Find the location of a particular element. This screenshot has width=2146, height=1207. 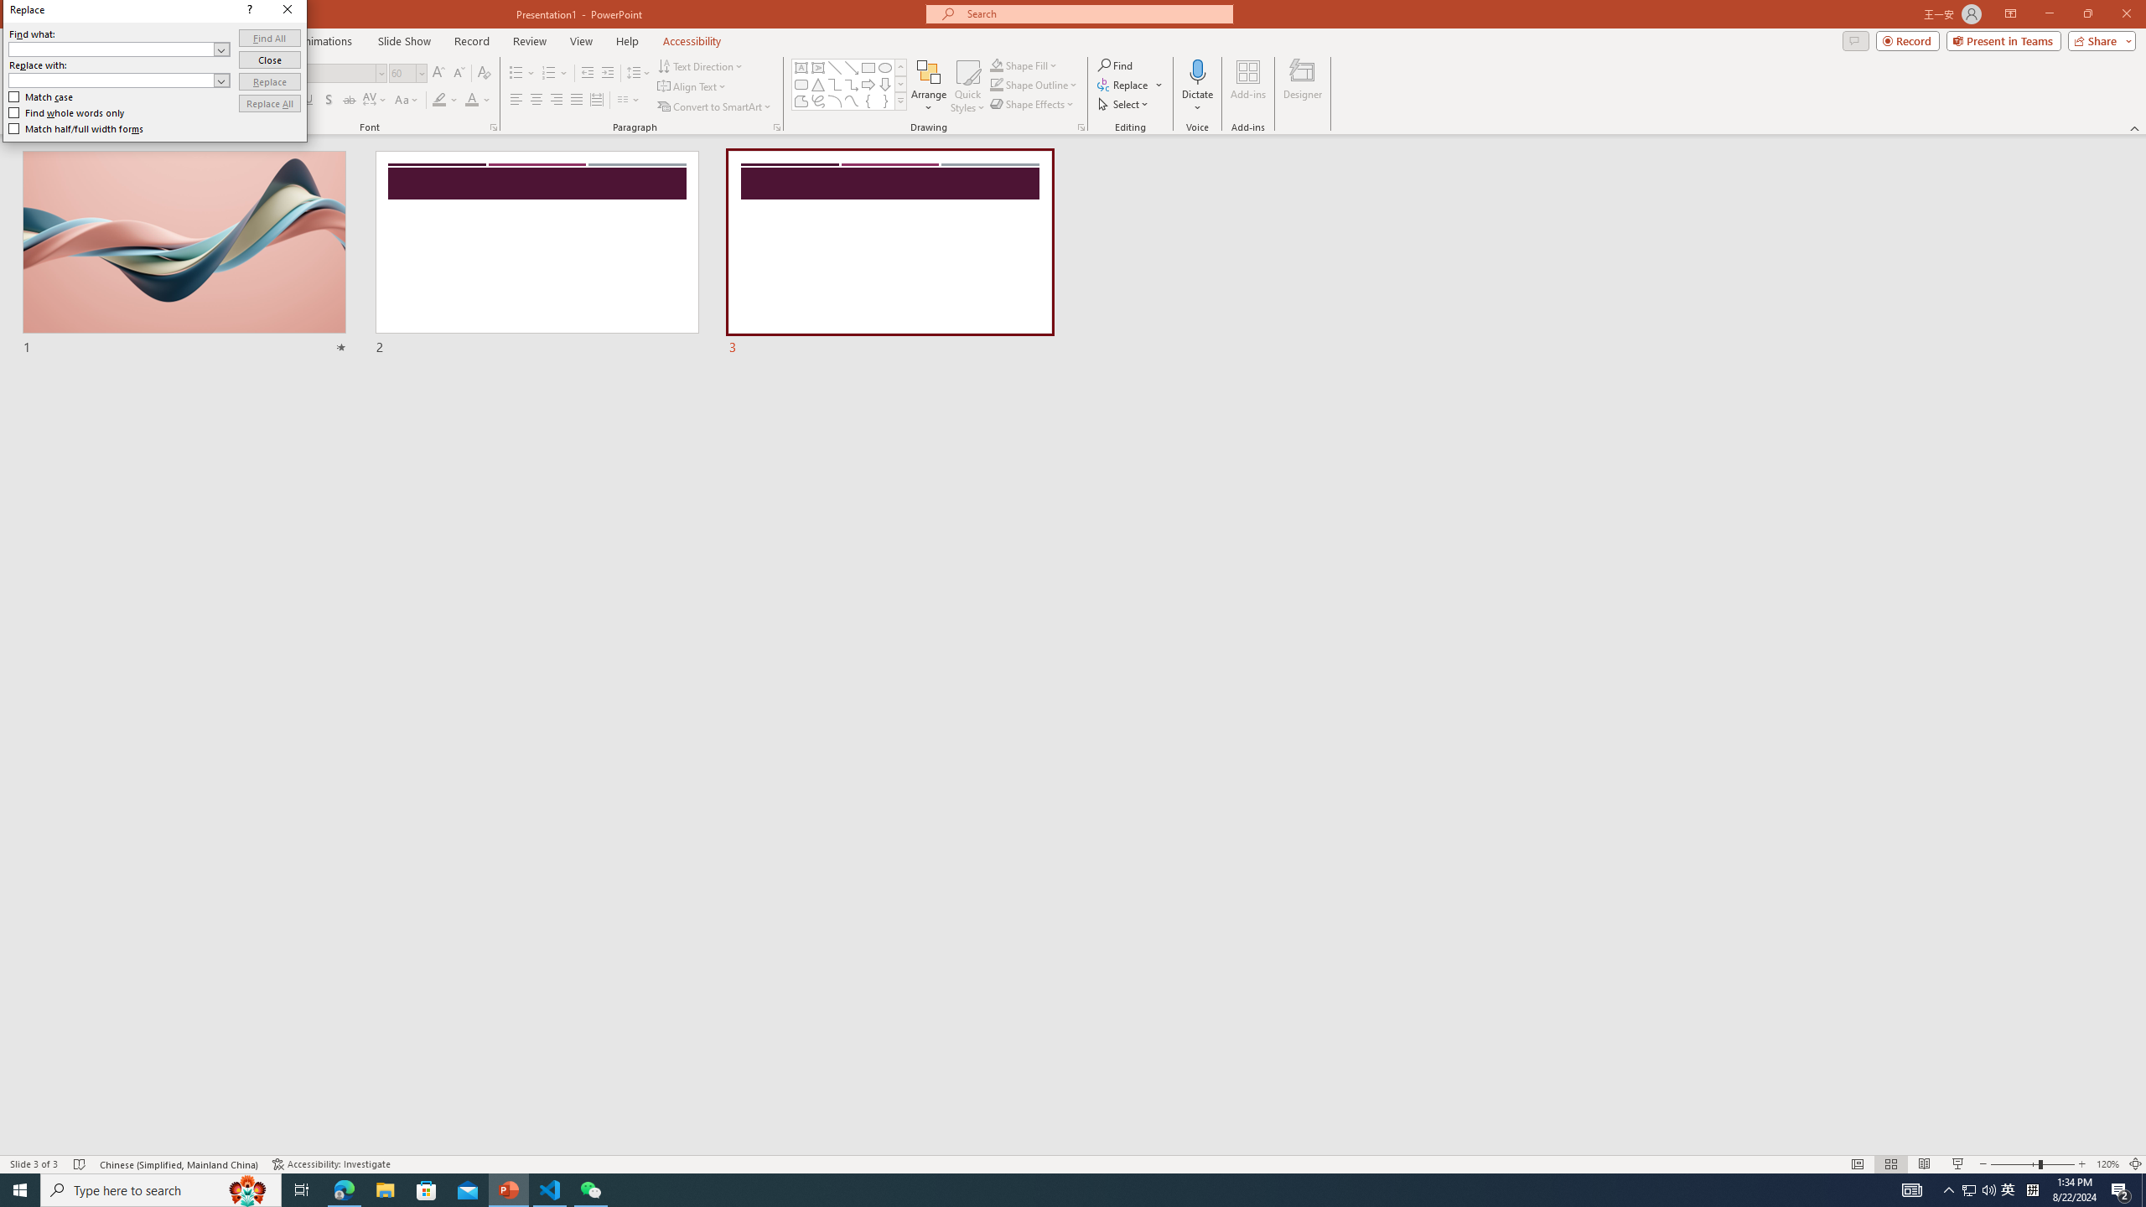

Font Color Red is located at coordinates (471, 101).